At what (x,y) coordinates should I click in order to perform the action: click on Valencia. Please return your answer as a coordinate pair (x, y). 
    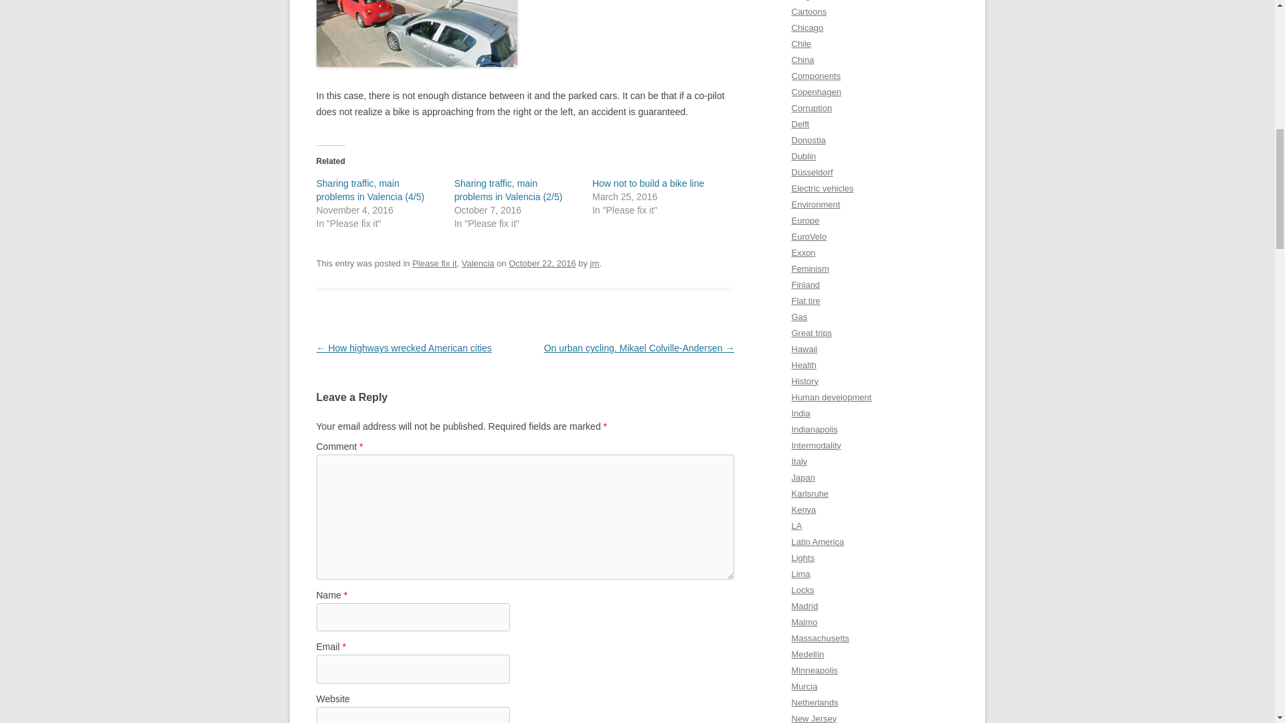
    Looking at the image, I should click on (478, 262).